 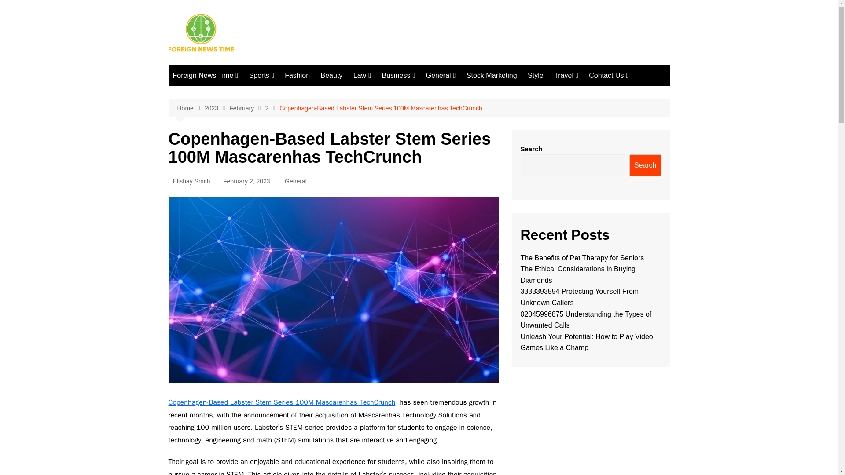 I want to click on Americas, so click(x=217, y=151).